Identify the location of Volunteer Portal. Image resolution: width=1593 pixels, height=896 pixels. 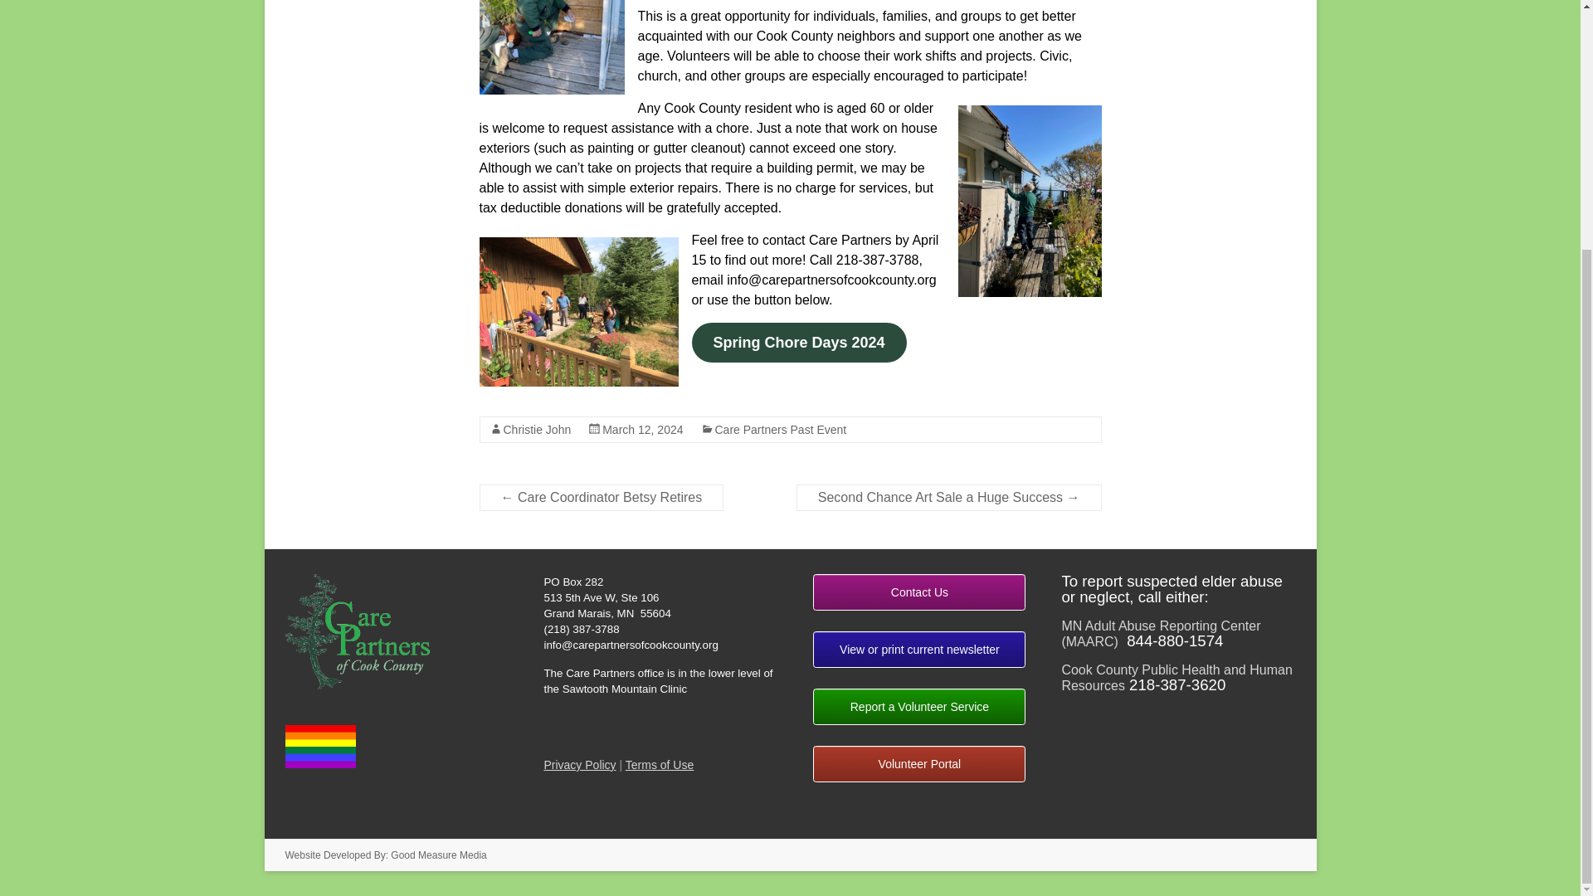
(919, 763).